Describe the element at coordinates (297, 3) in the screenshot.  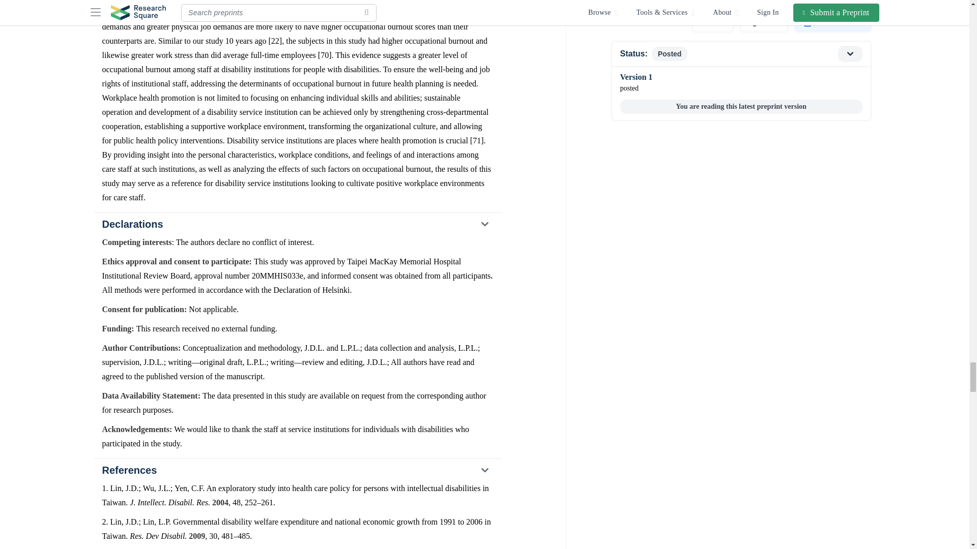
I see `Conclusions` at that location.